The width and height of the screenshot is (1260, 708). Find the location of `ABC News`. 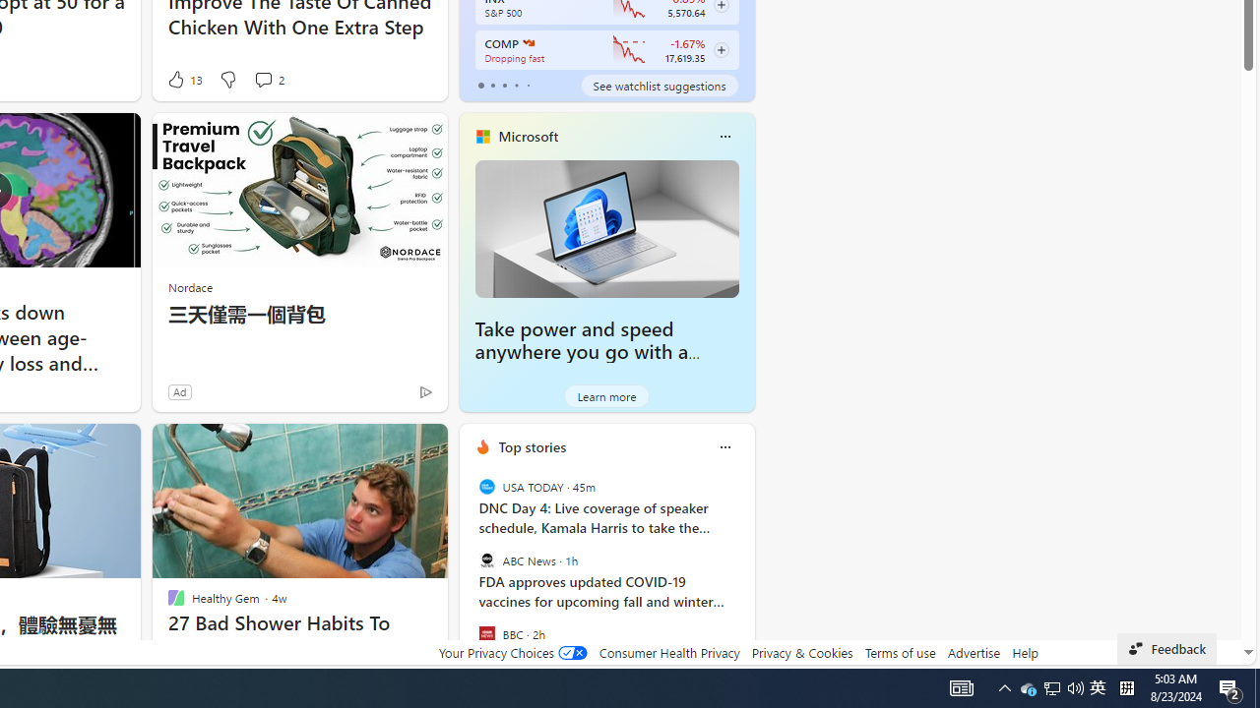

ABC News is located at coordinates (486, 560).